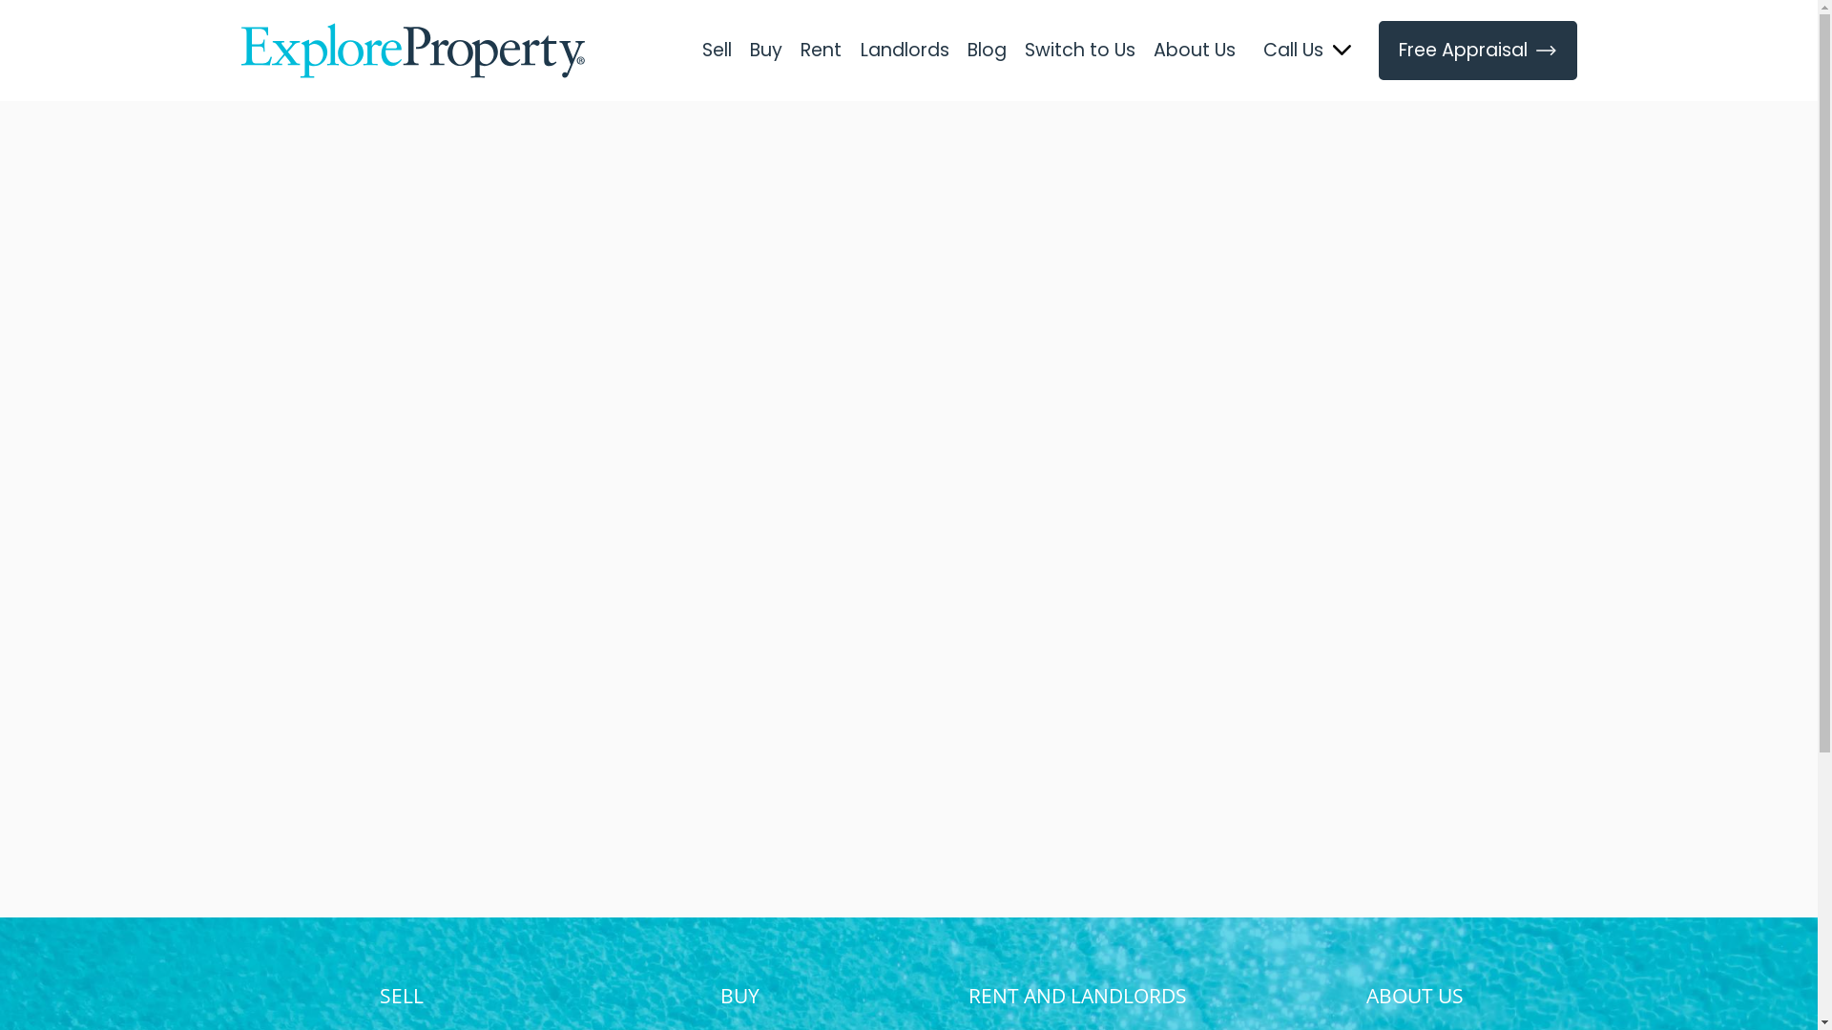 Image resolution: width=1832 pixels, height=1030 pixels. I want to click on Call Us, so click(1293, 51).